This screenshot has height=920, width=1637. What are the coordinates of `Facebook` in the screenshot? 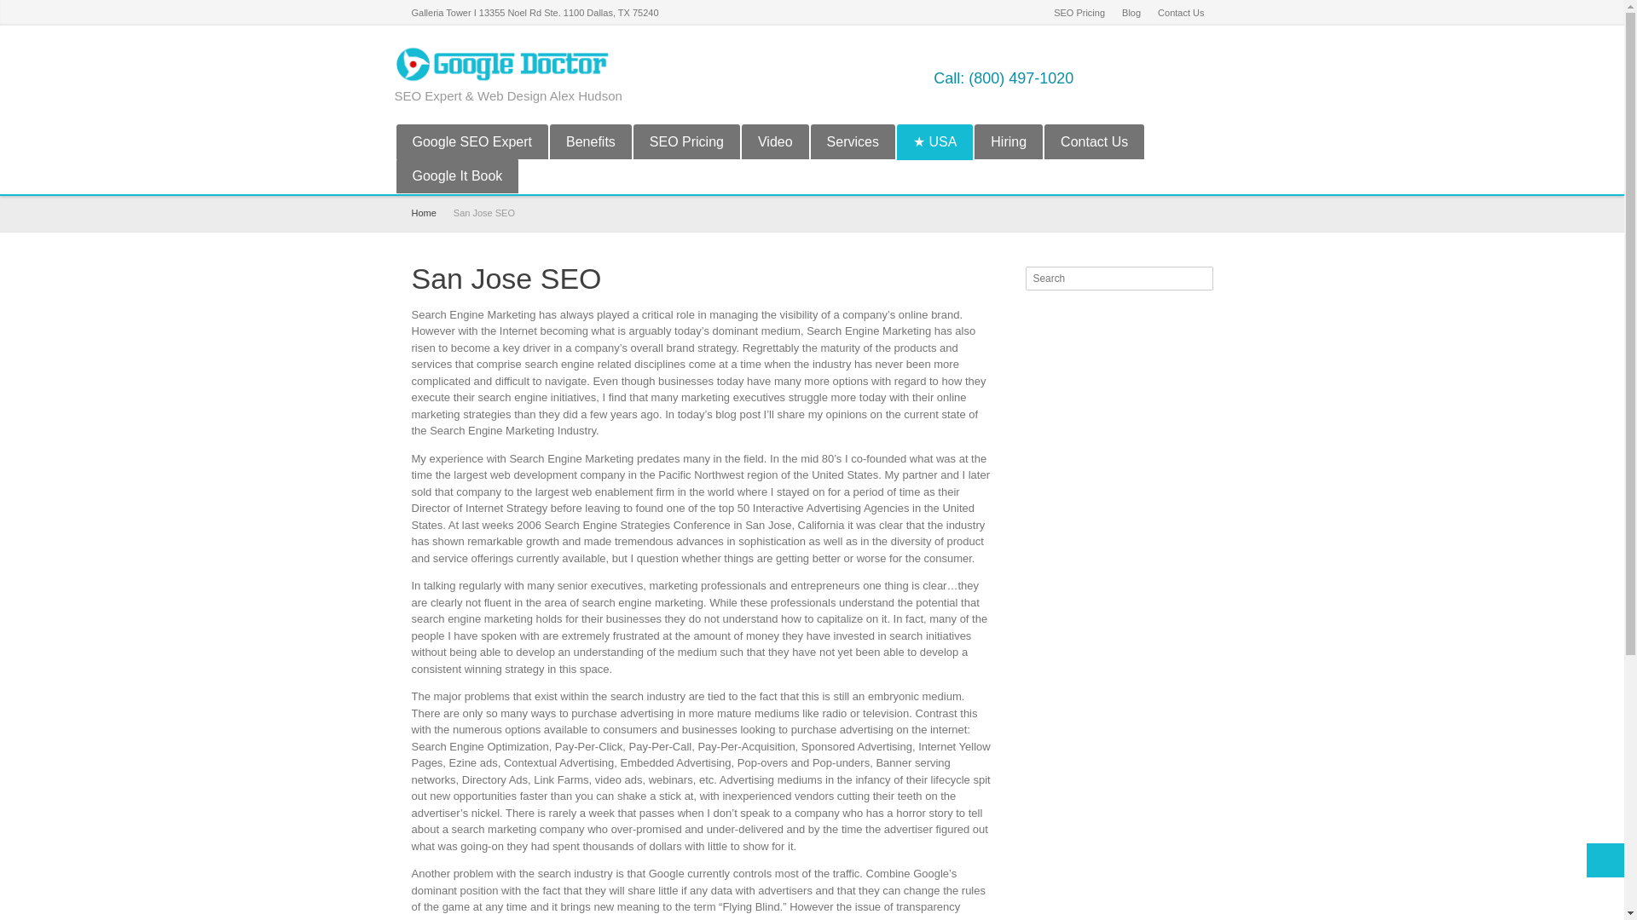 It's located at (1108, 78).